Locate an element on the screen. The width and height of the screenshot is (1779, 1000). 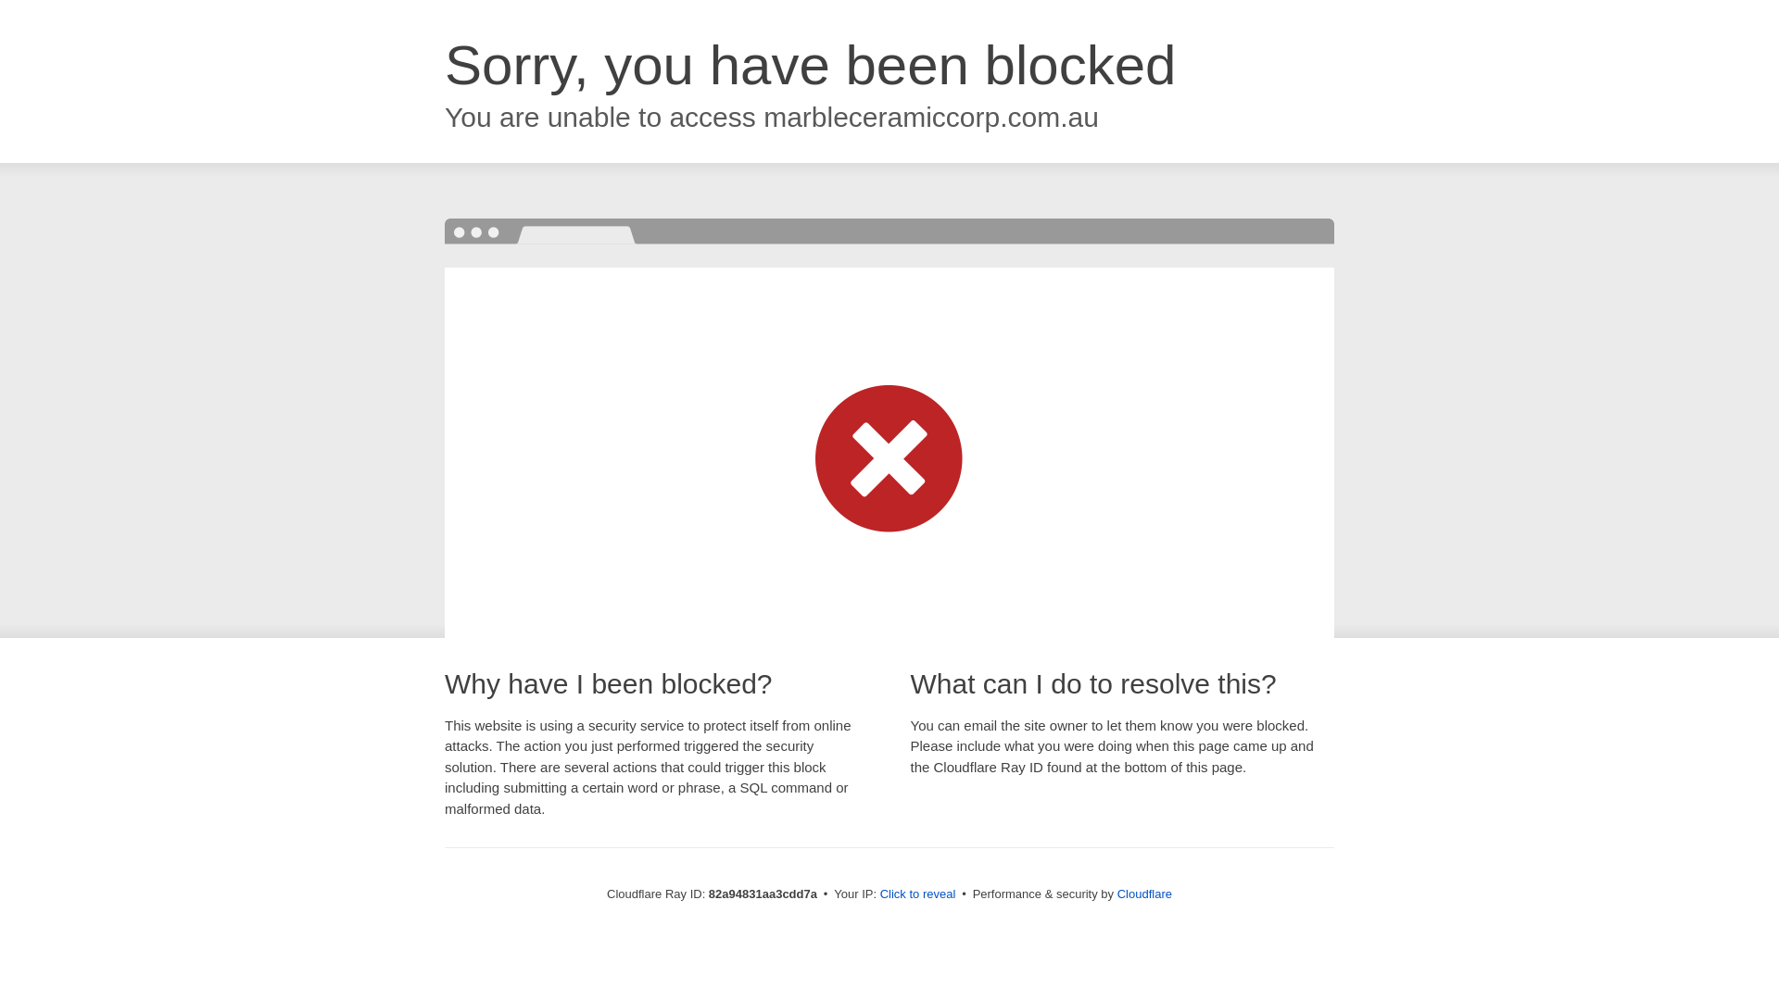
Click to reveal is located at coordinates (918, 894).